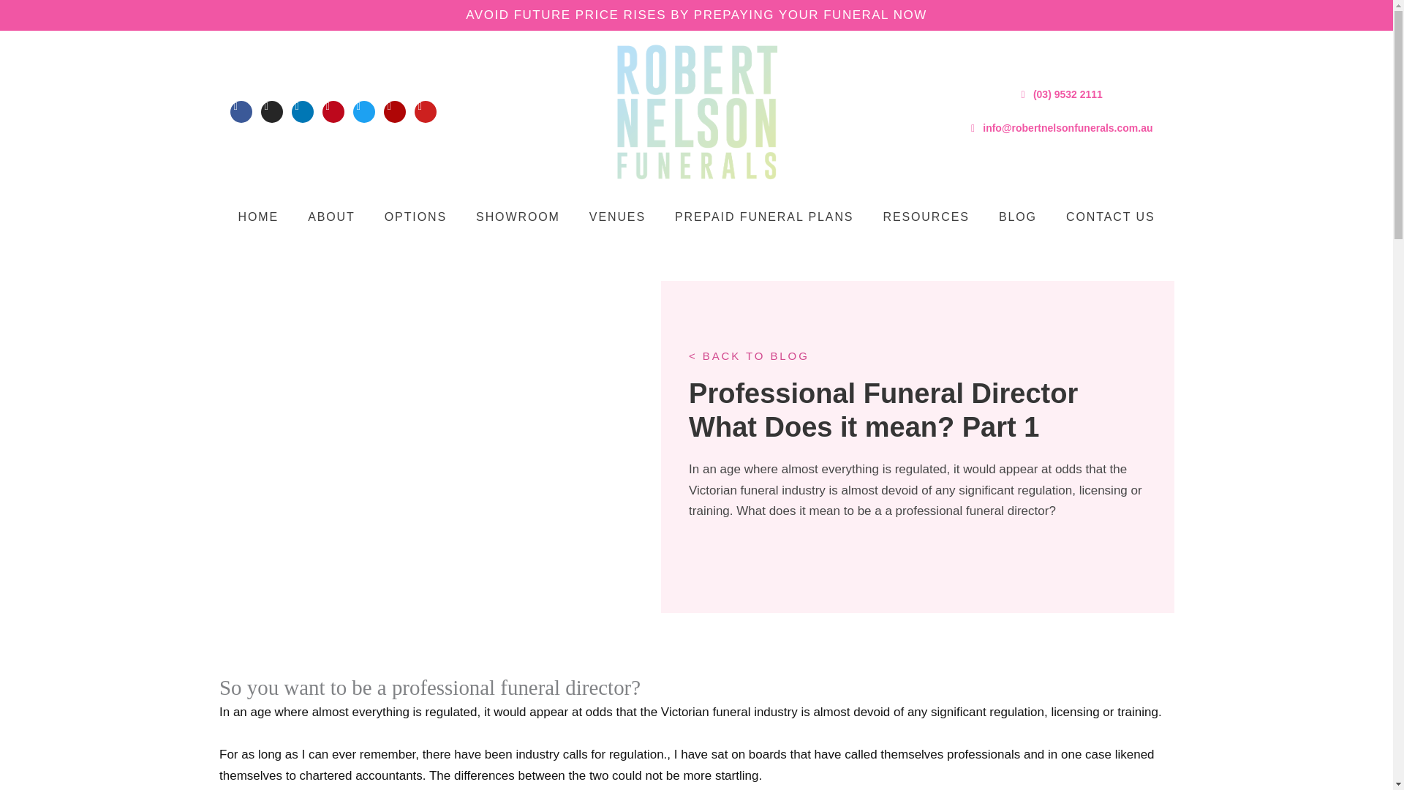  Describe the element at coordinates (258, 217) in the screenshot. I see `HOME` at that location.